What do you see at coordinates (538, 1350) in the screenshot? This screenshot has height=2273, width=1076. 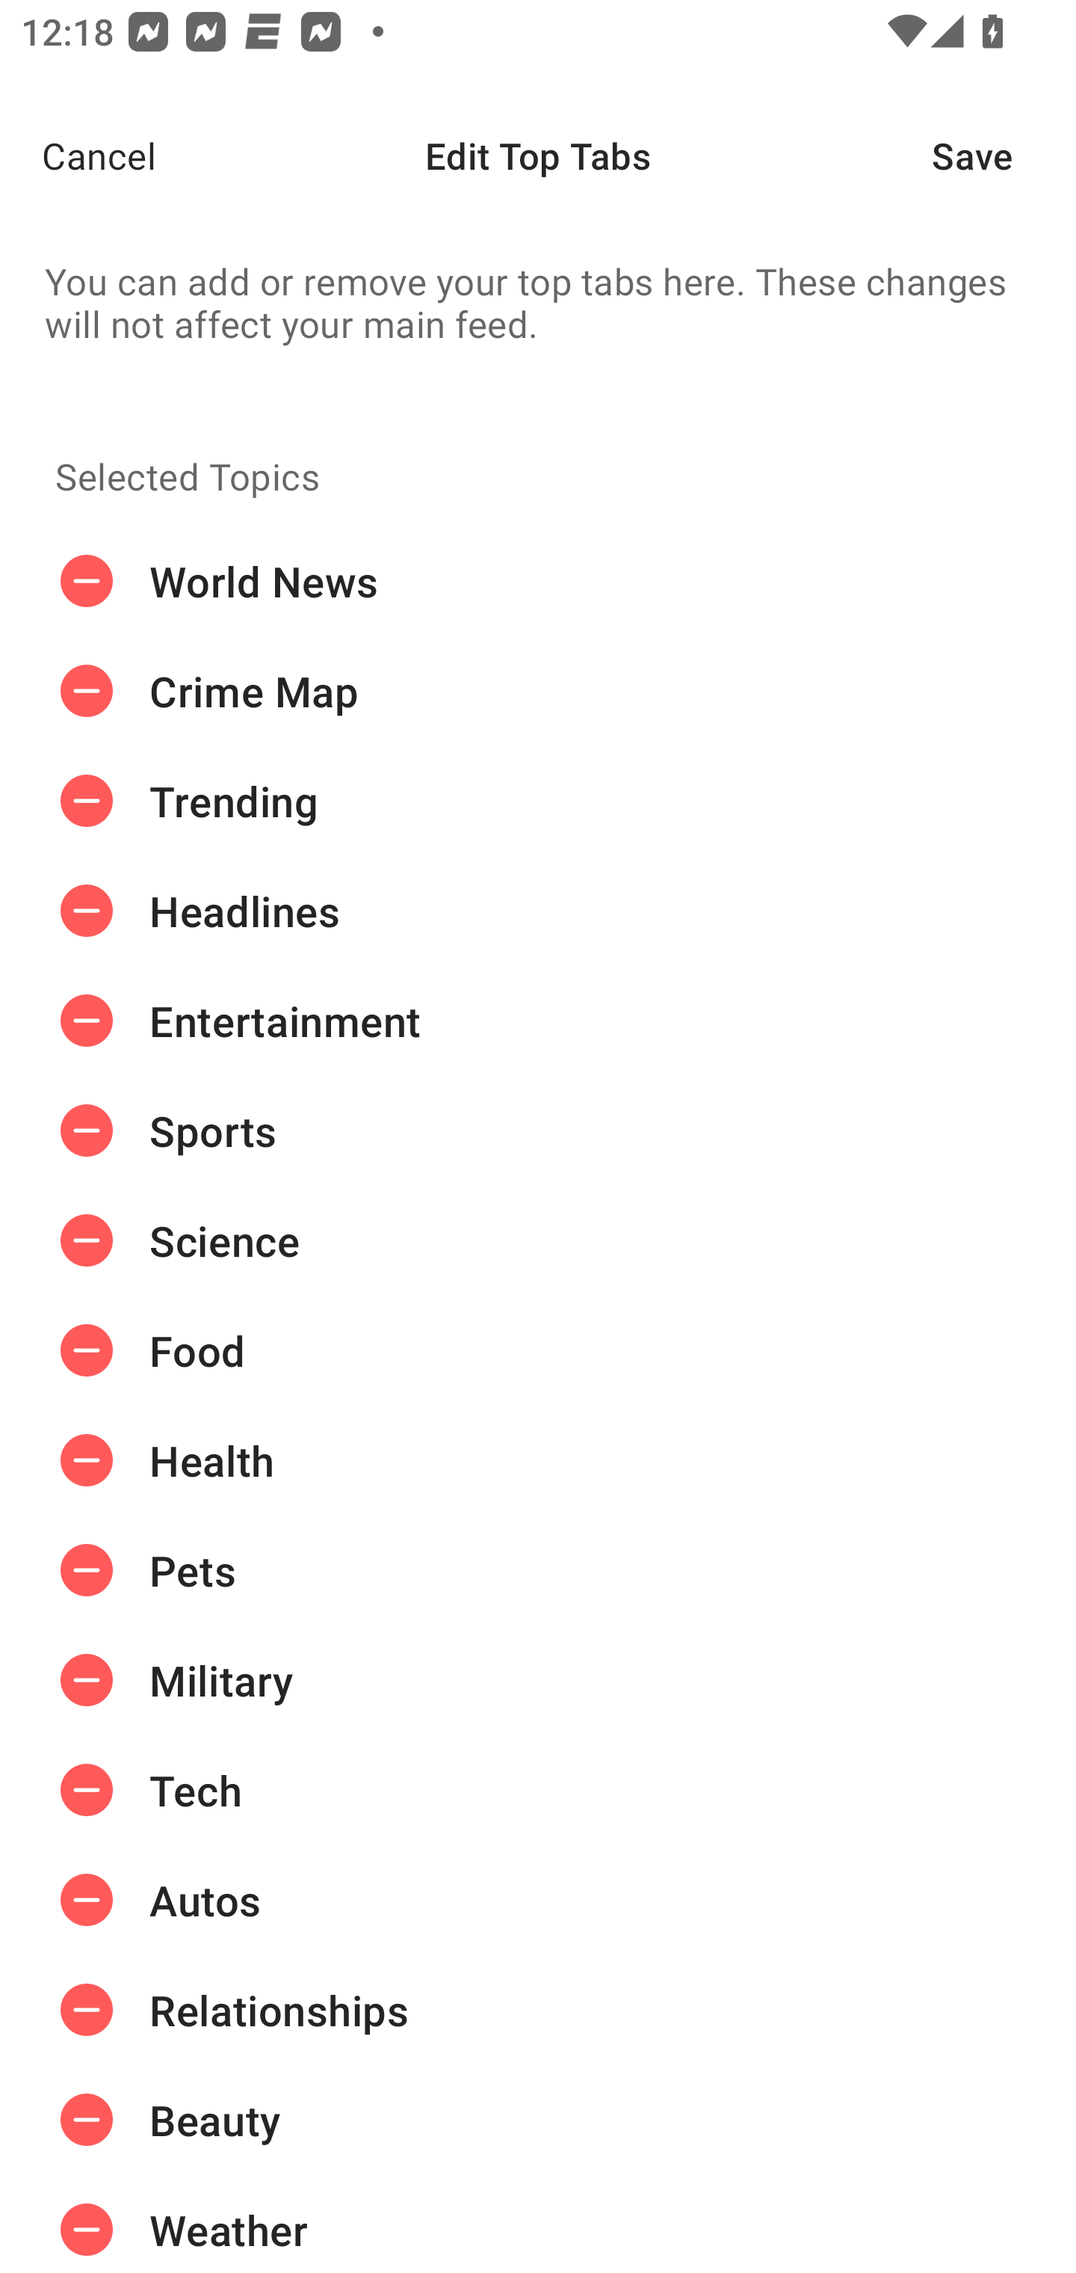 I see `Food` at bounding box center [538, 1350].